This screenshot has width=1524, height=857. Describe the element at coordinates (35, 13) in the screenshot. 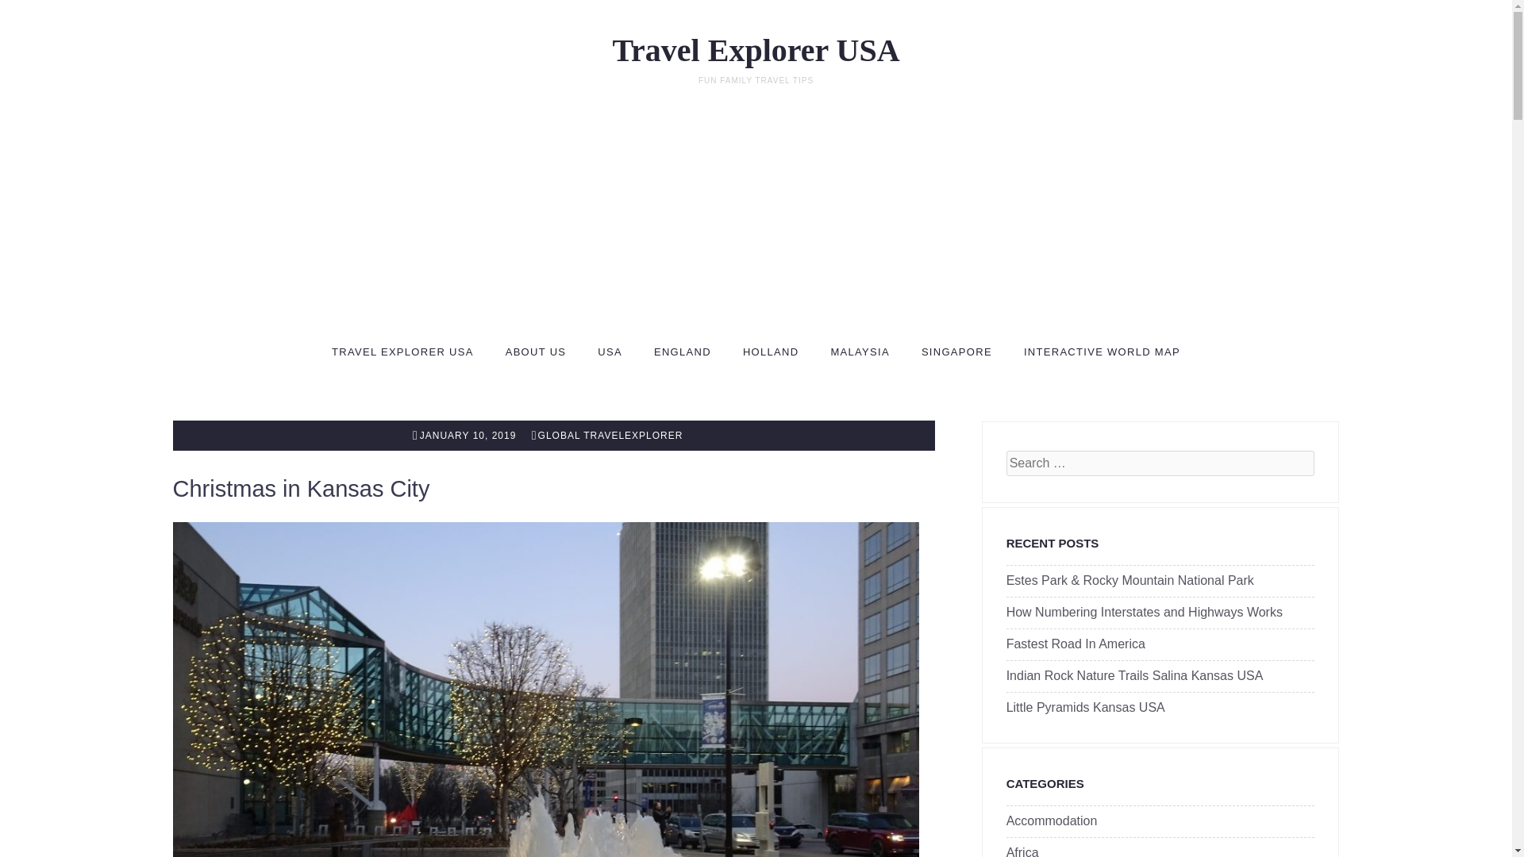

I see `Search` at that location.